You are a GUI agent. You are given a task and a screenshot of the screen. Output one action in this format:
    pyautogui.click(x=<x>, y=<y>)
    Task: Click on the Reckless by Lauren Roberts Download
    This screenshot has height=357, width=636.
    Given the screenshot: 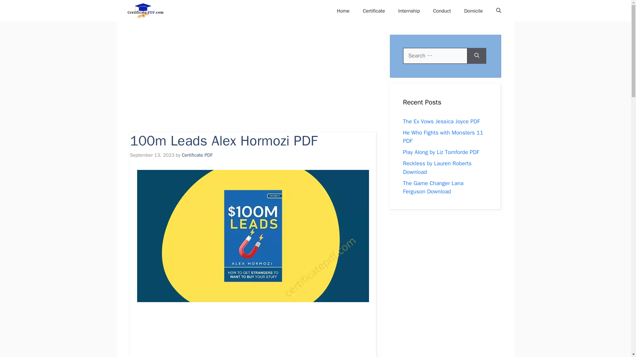 What is the action you would take?
    pyautogui.click(x=437, y=168)
    